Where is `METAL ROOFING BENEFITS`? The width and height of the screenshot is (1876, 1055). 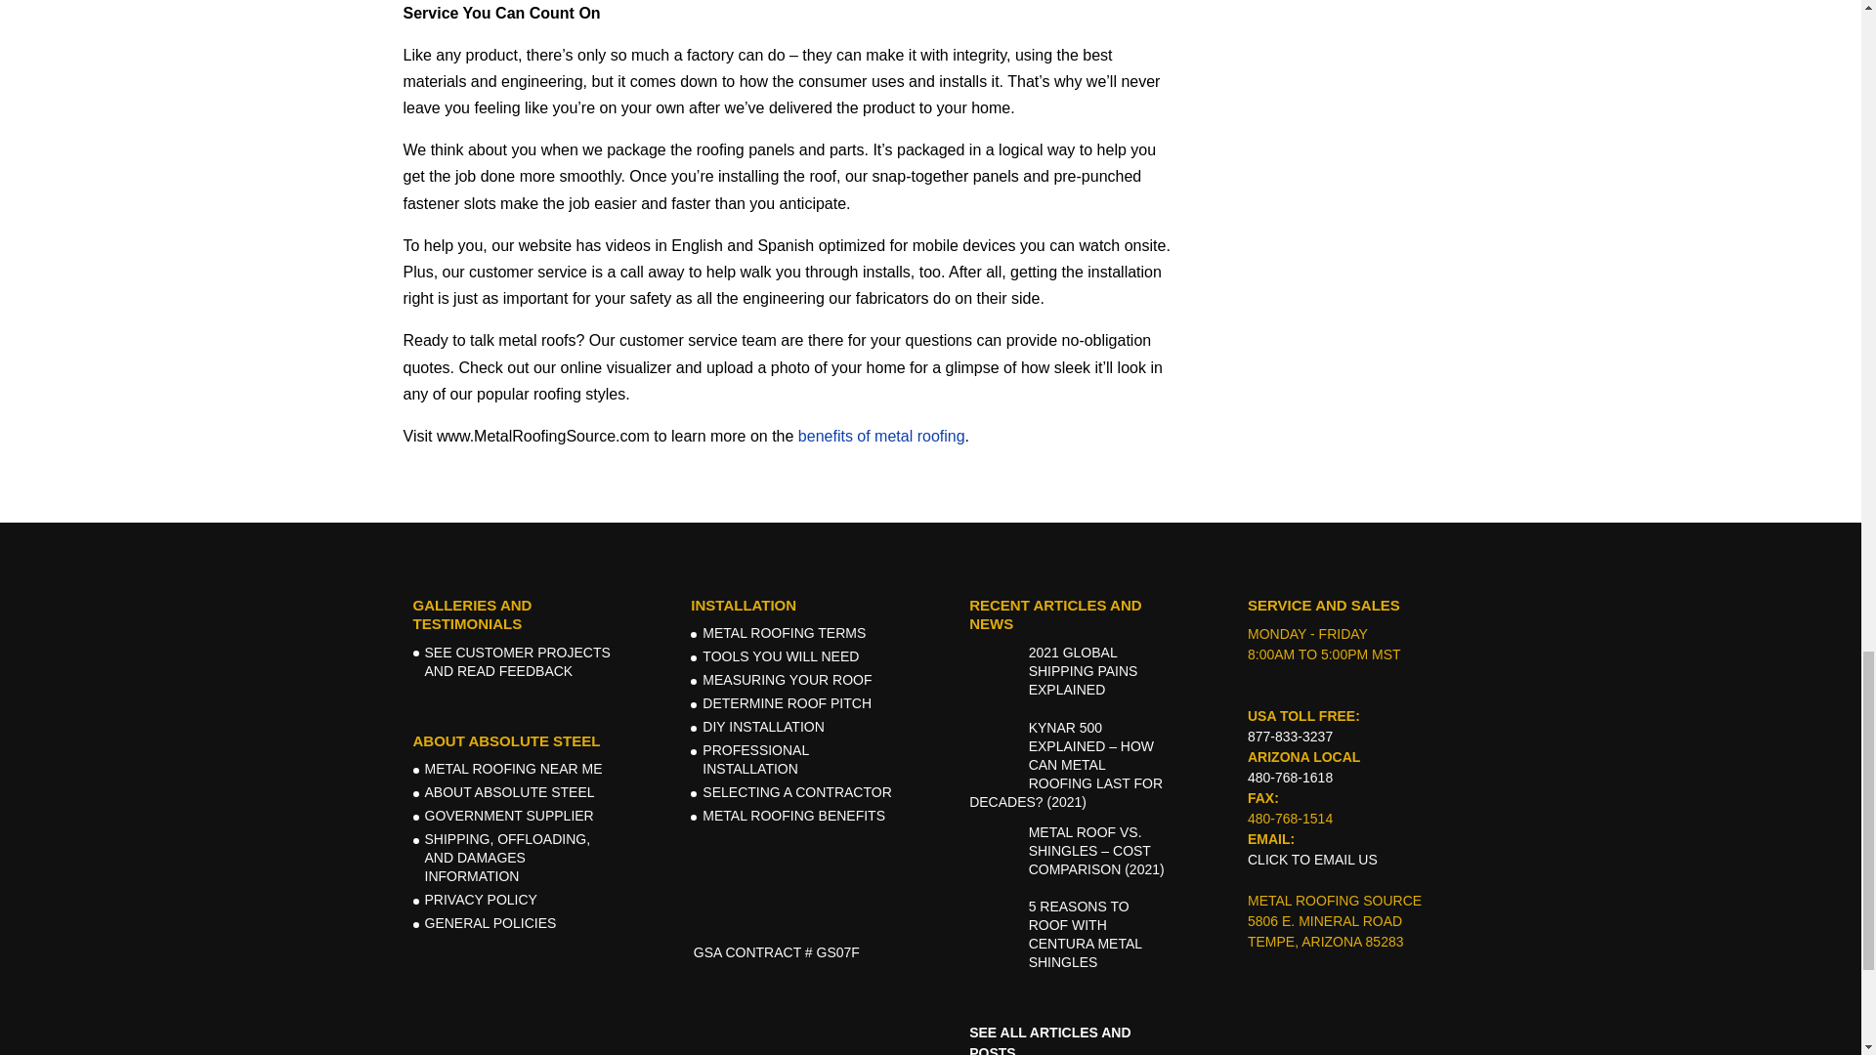
METAL ROOFING BENEFITS is located at coordinates (793, 816).